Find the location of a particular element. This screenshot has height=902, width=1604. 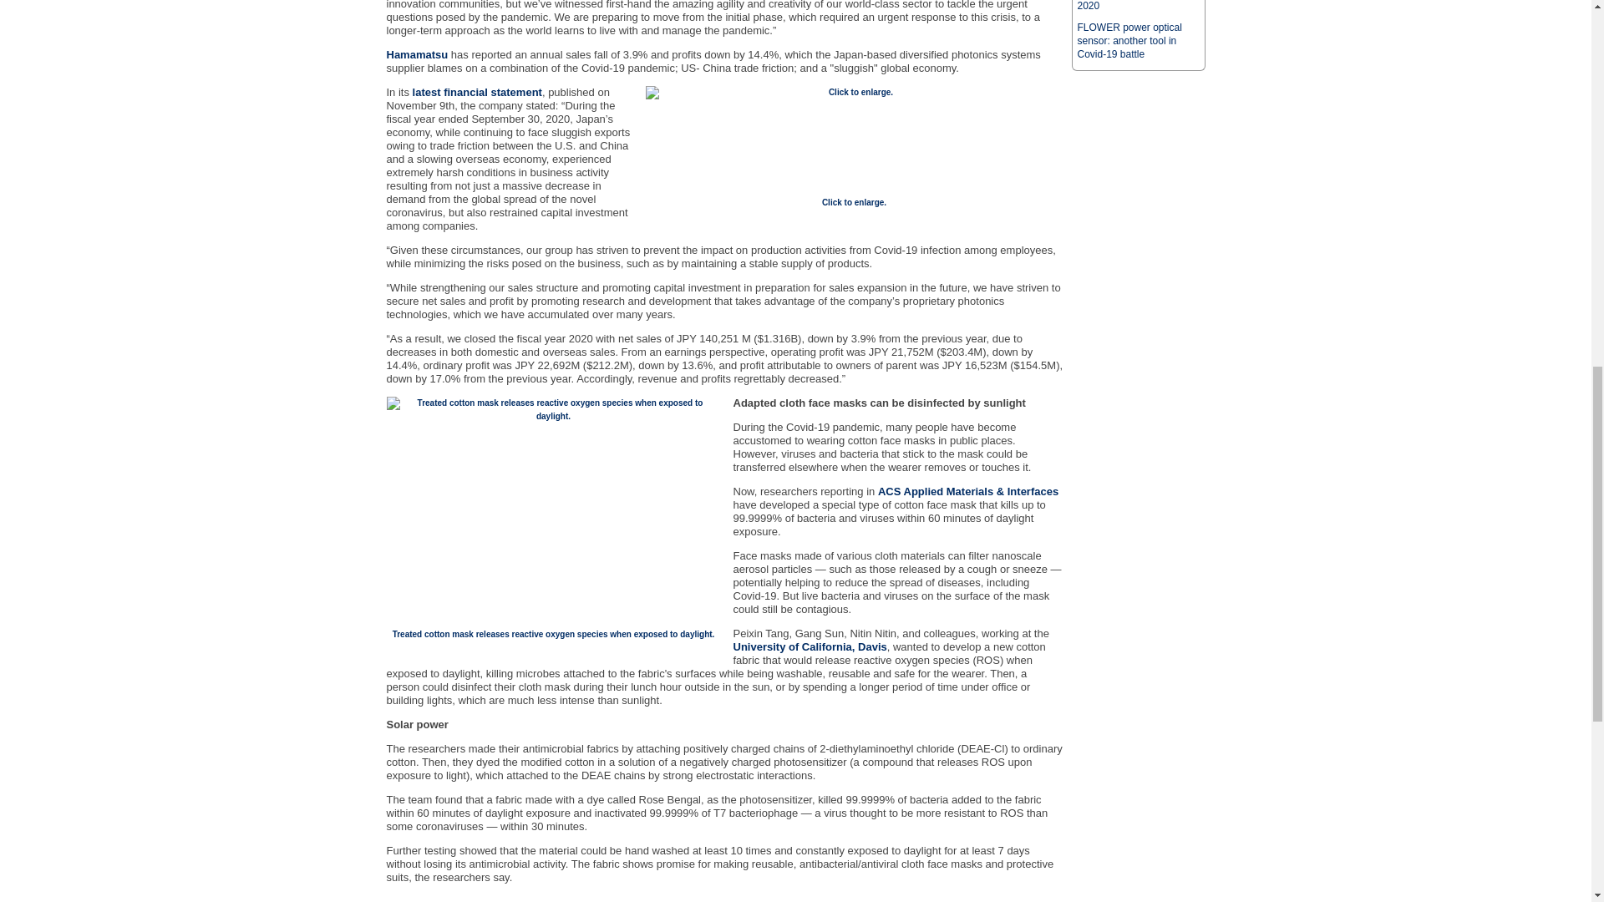

Click to enlarge. is located at coordinates (853, 136).